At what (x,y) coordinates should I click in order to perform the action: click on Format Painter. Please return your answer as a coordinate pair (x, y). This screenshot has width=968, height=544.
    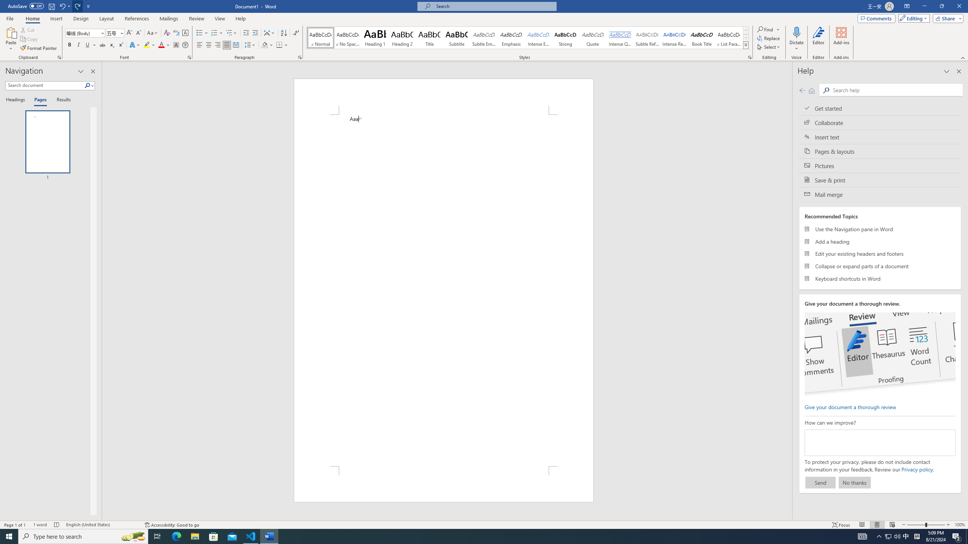
    Looking at the image, I should click on (39, 48).